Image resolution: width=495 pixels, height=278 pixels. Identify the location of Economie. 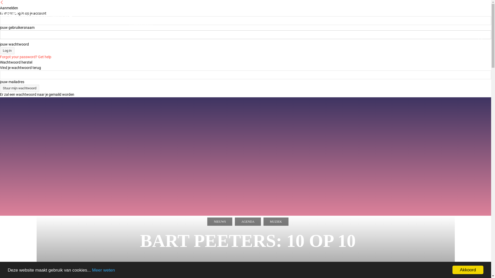
(347, 13).